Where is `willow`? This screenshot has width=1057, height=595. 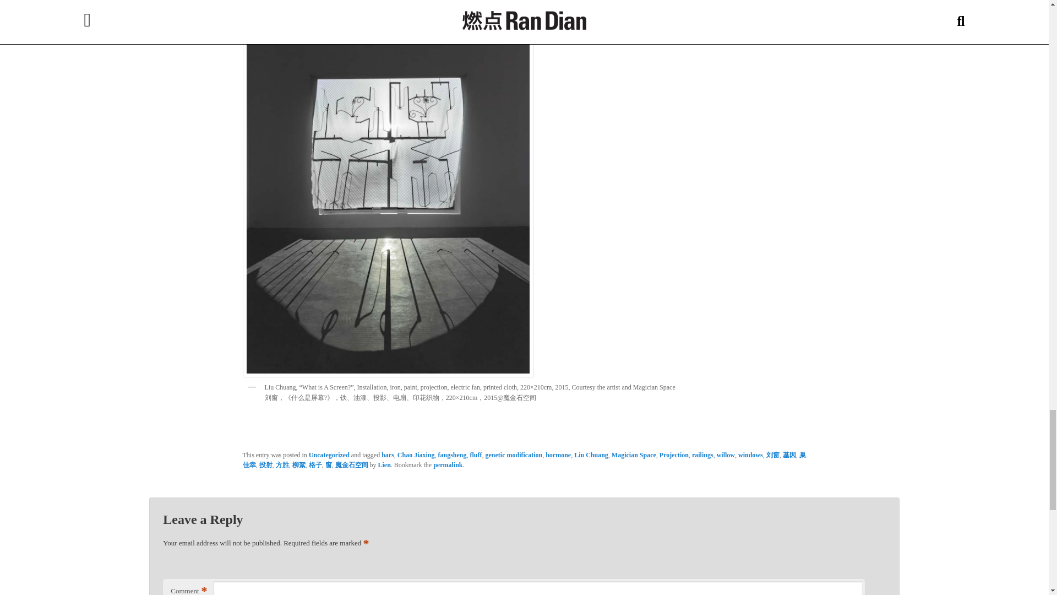
willow is located at coordinates (726, 455).